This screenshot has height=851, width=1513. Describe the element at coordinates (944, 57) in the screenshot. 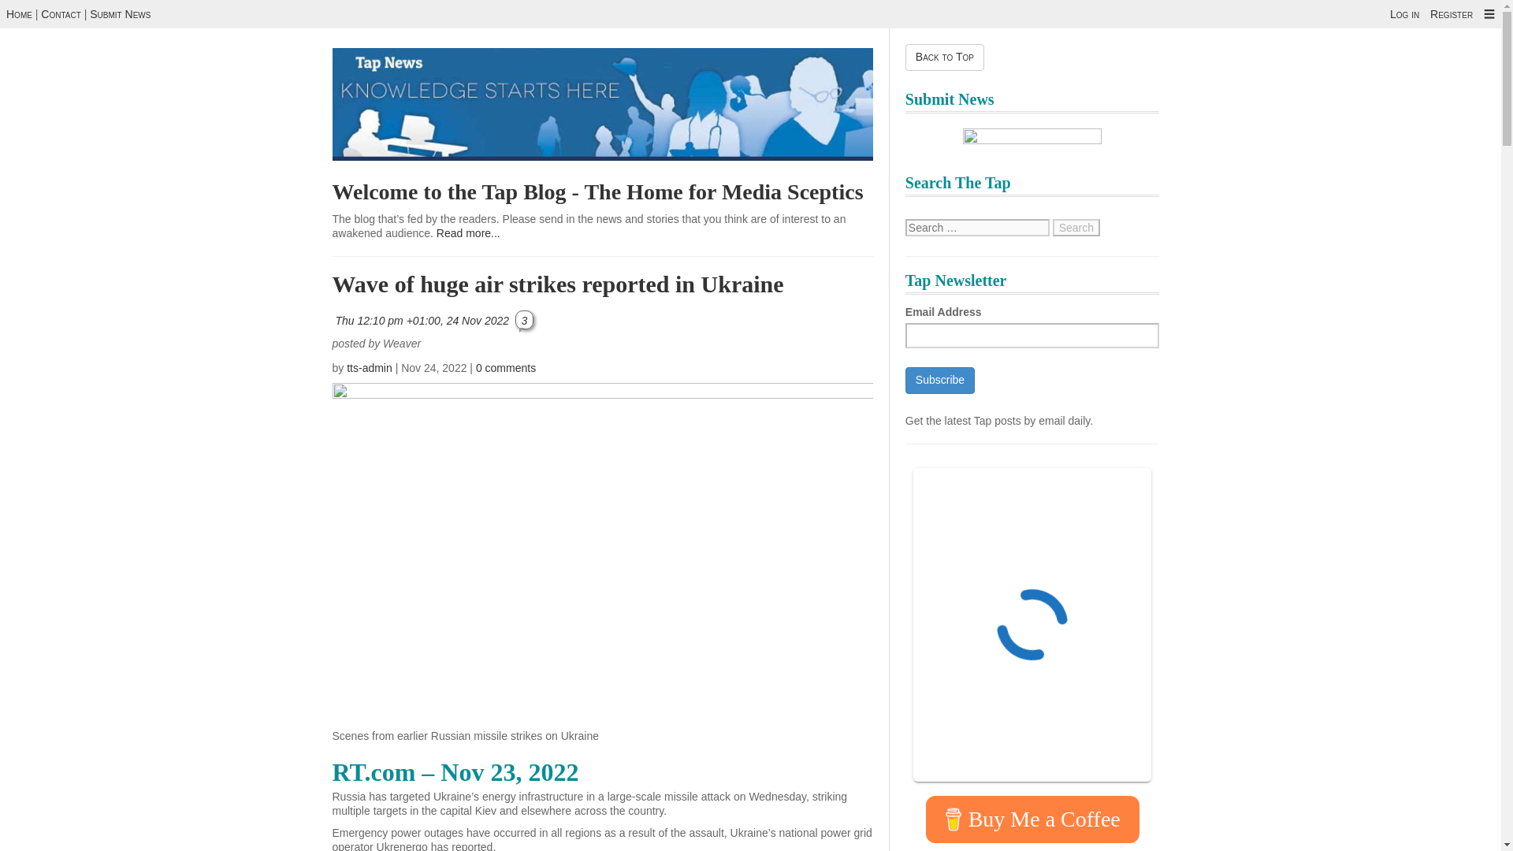

I see `Back to Top` at that location.